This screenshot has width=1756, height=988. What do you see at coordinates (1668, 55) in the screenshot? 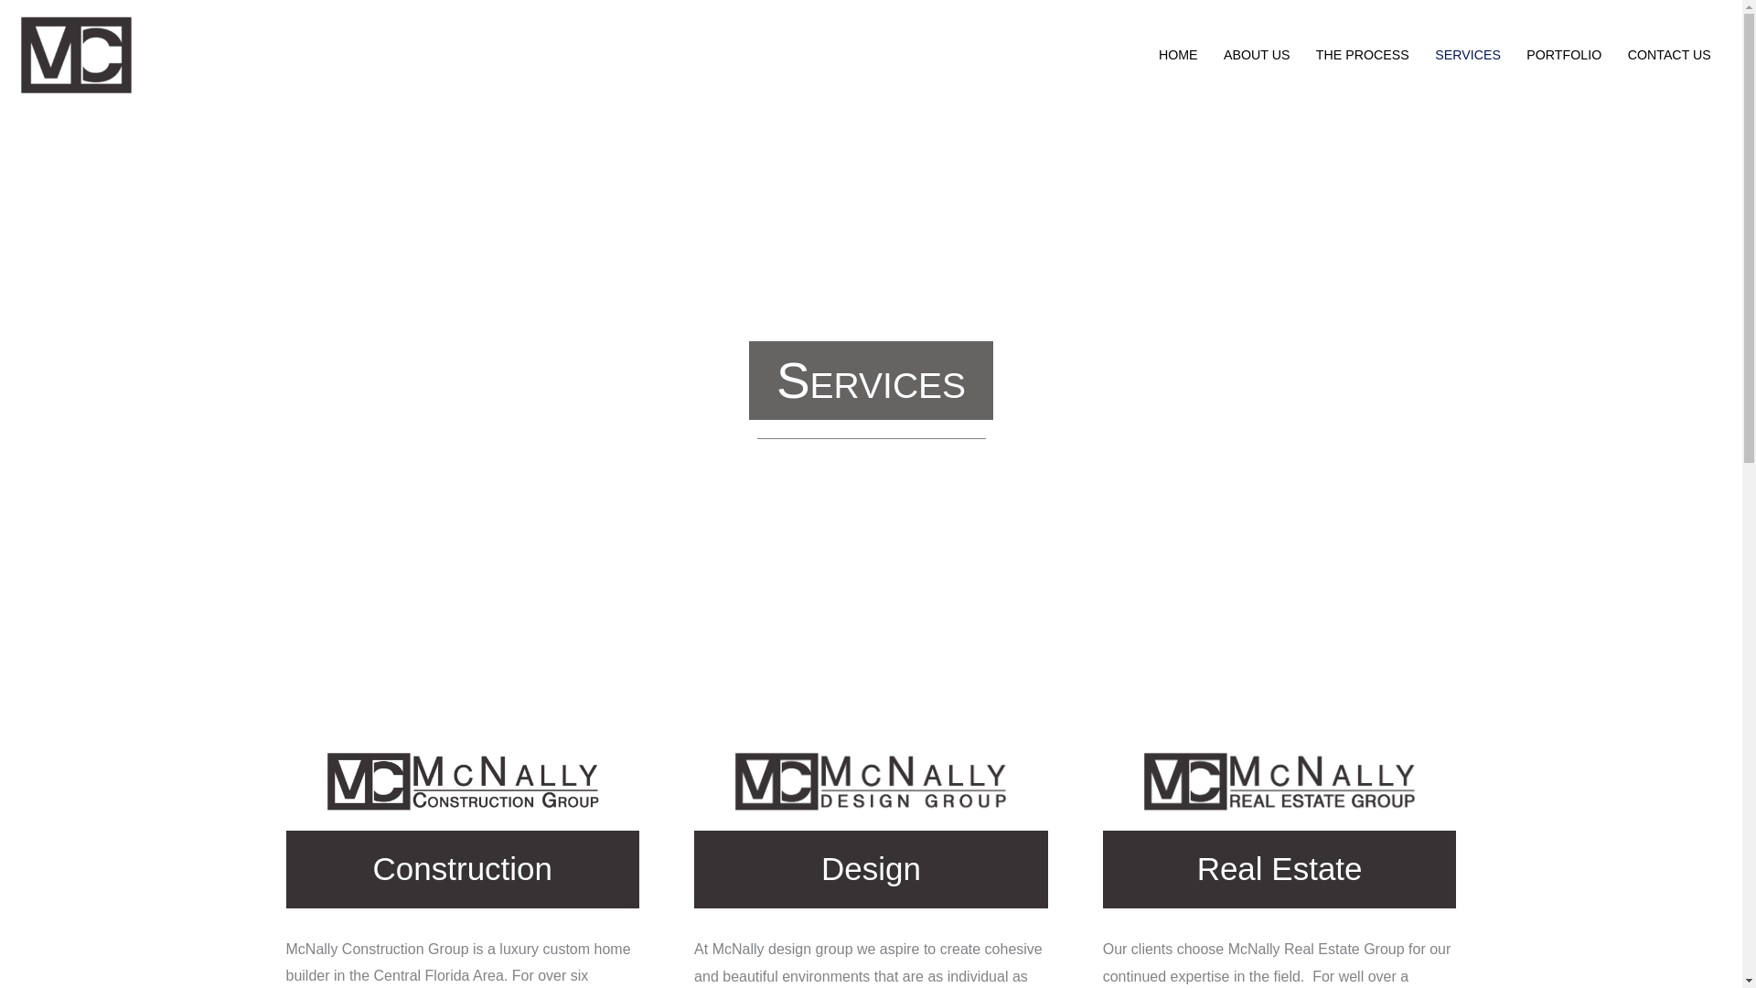
I see `CONTACT US` at bounding box center [1668, 55].